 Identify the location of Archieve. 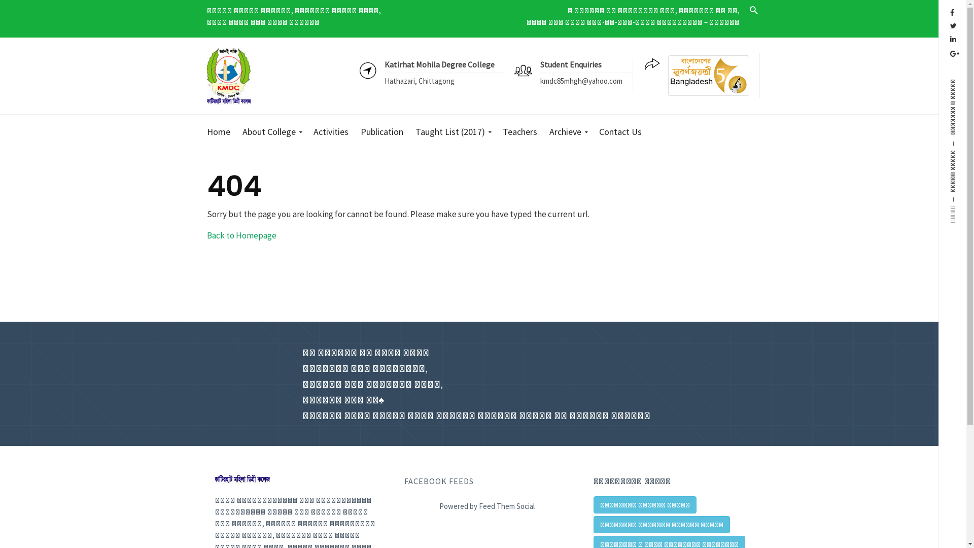
(568, 132).